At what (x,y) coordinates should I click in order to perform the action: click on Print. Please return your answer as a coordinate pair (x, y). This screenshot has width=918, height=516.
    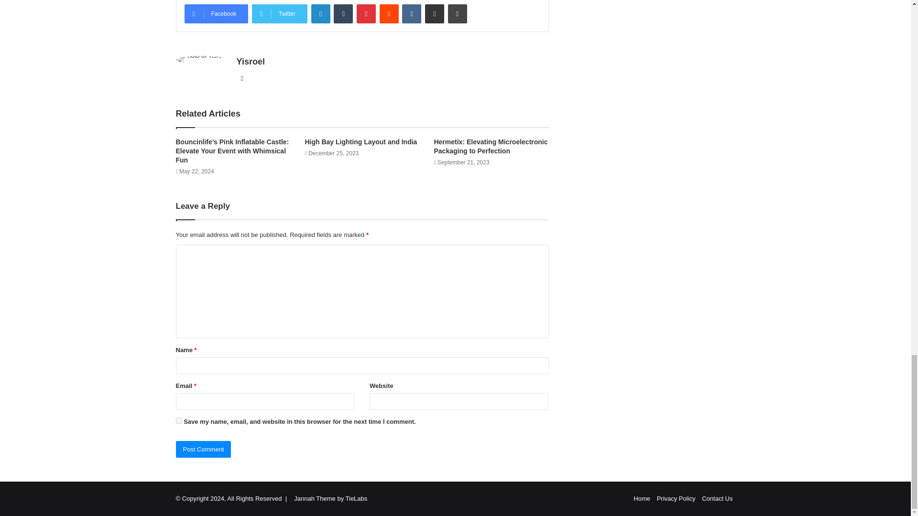
    Looking at the image, I should click on (457, 13).